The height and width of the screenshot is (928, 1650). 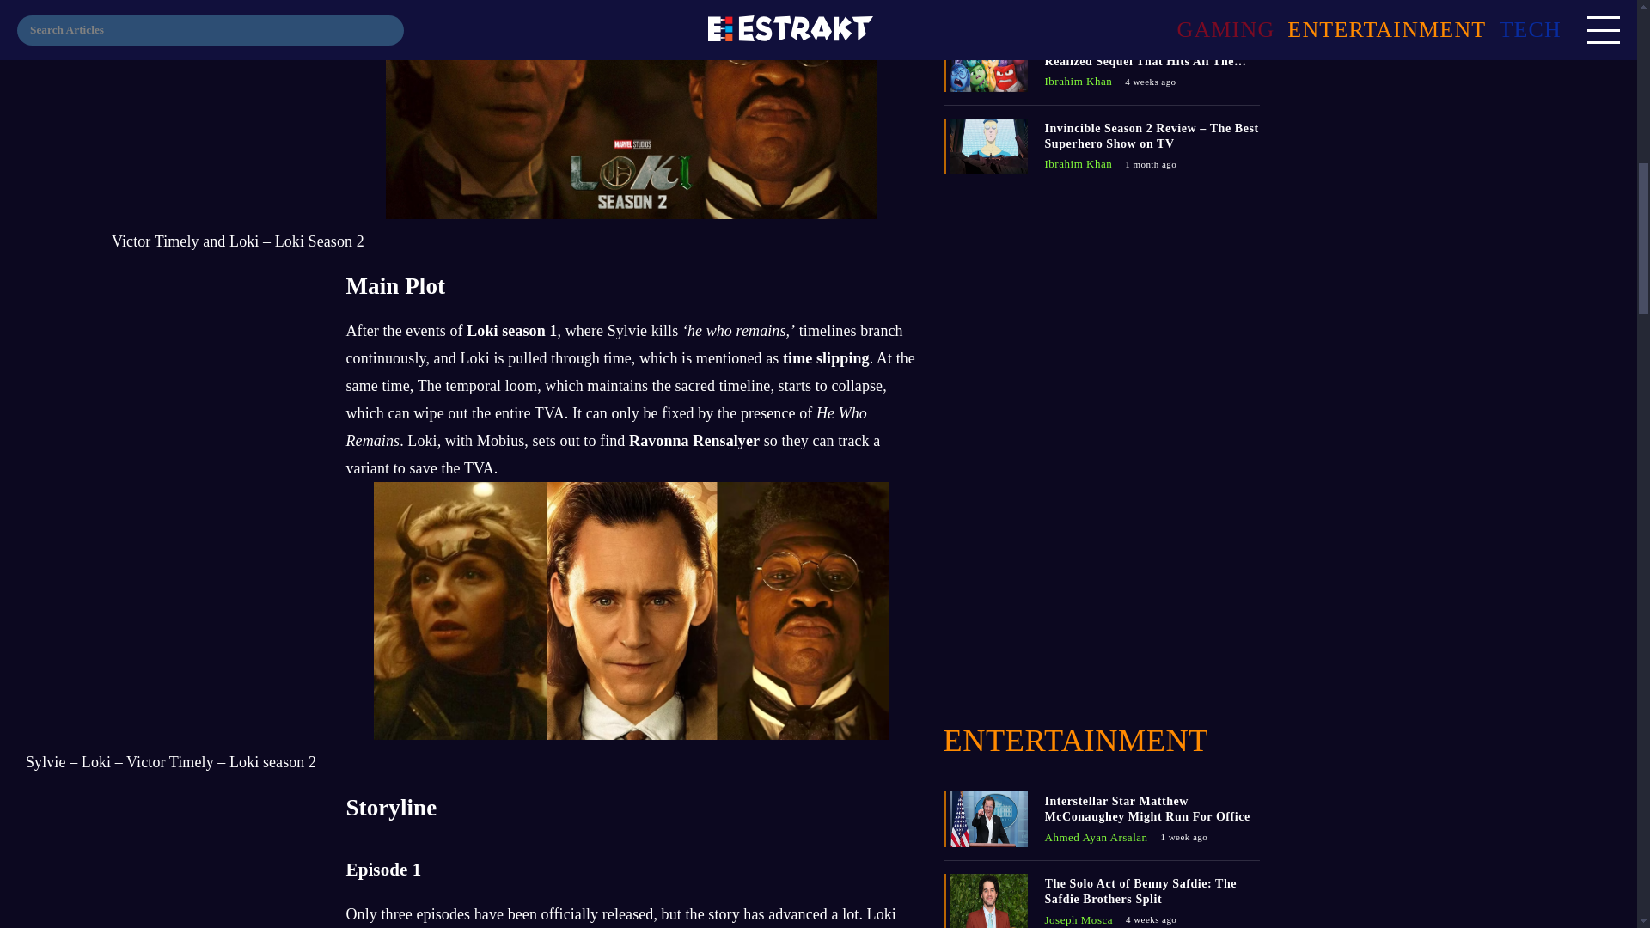 I want to click on Joseph Mosca, so click(x=1079, y=919).